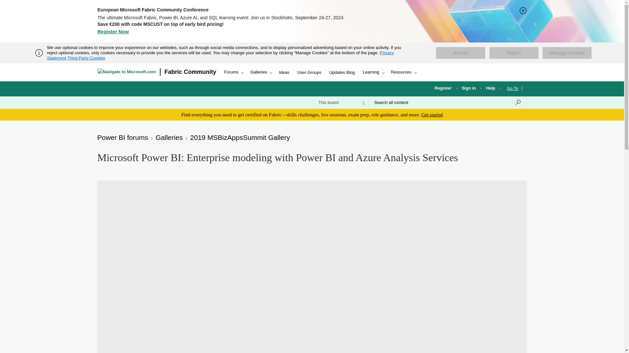  What do you see at coordinates (220, 55) in the screenshot?
I see `Privacy Statement` at bounding box center [220, 55].